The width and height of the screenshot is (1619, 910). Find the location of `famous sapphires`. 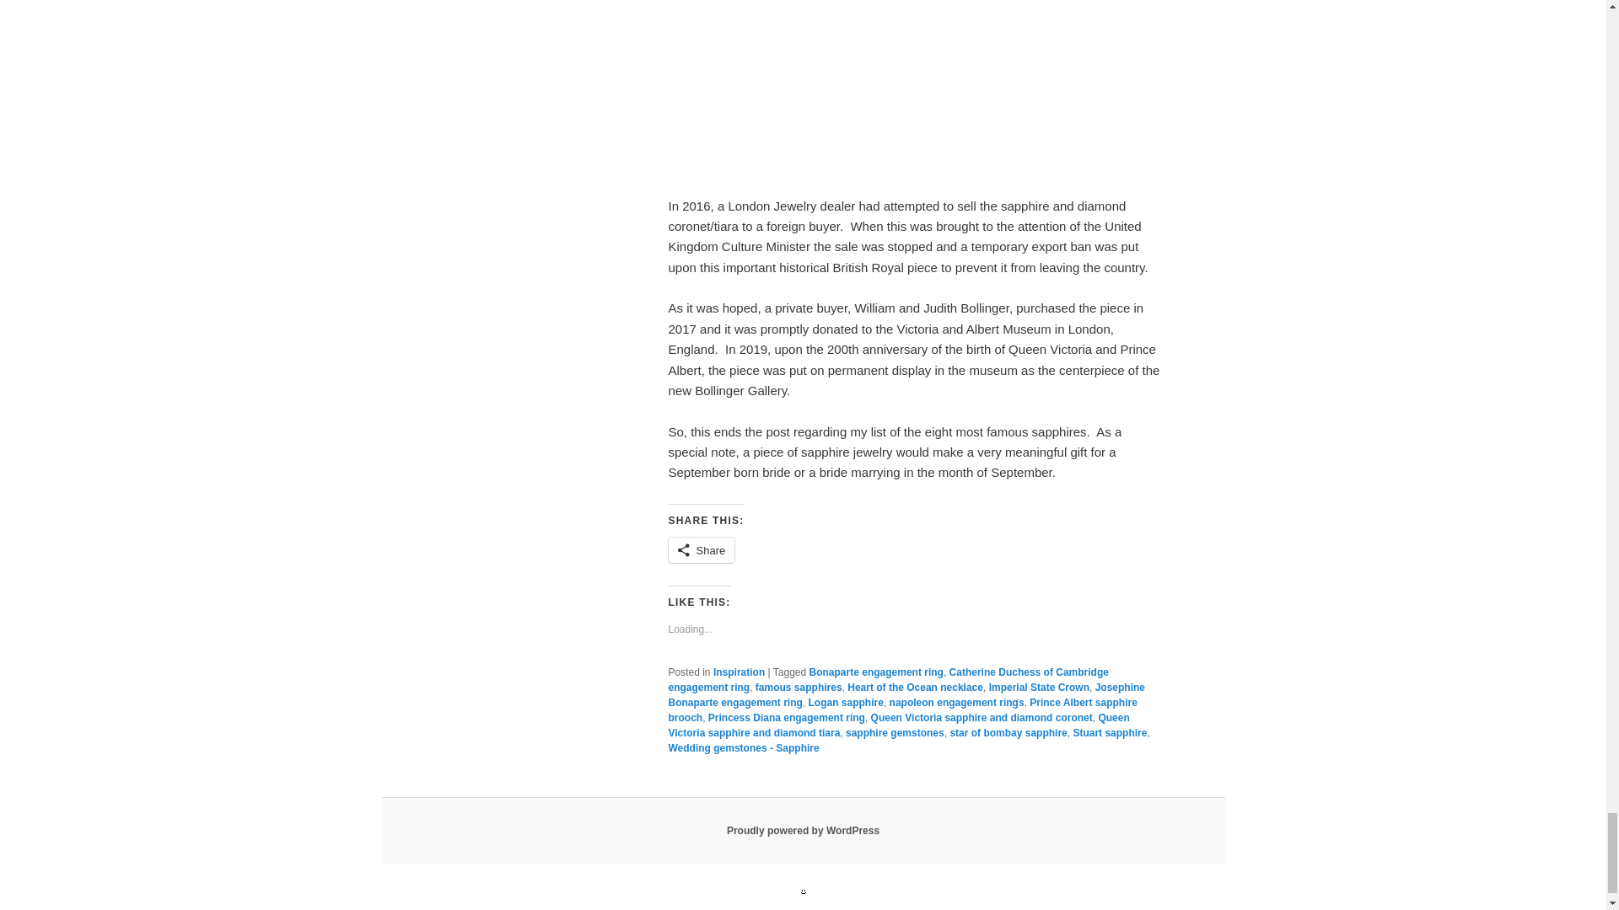

famous sapphires is located at coordinates (799, 687).